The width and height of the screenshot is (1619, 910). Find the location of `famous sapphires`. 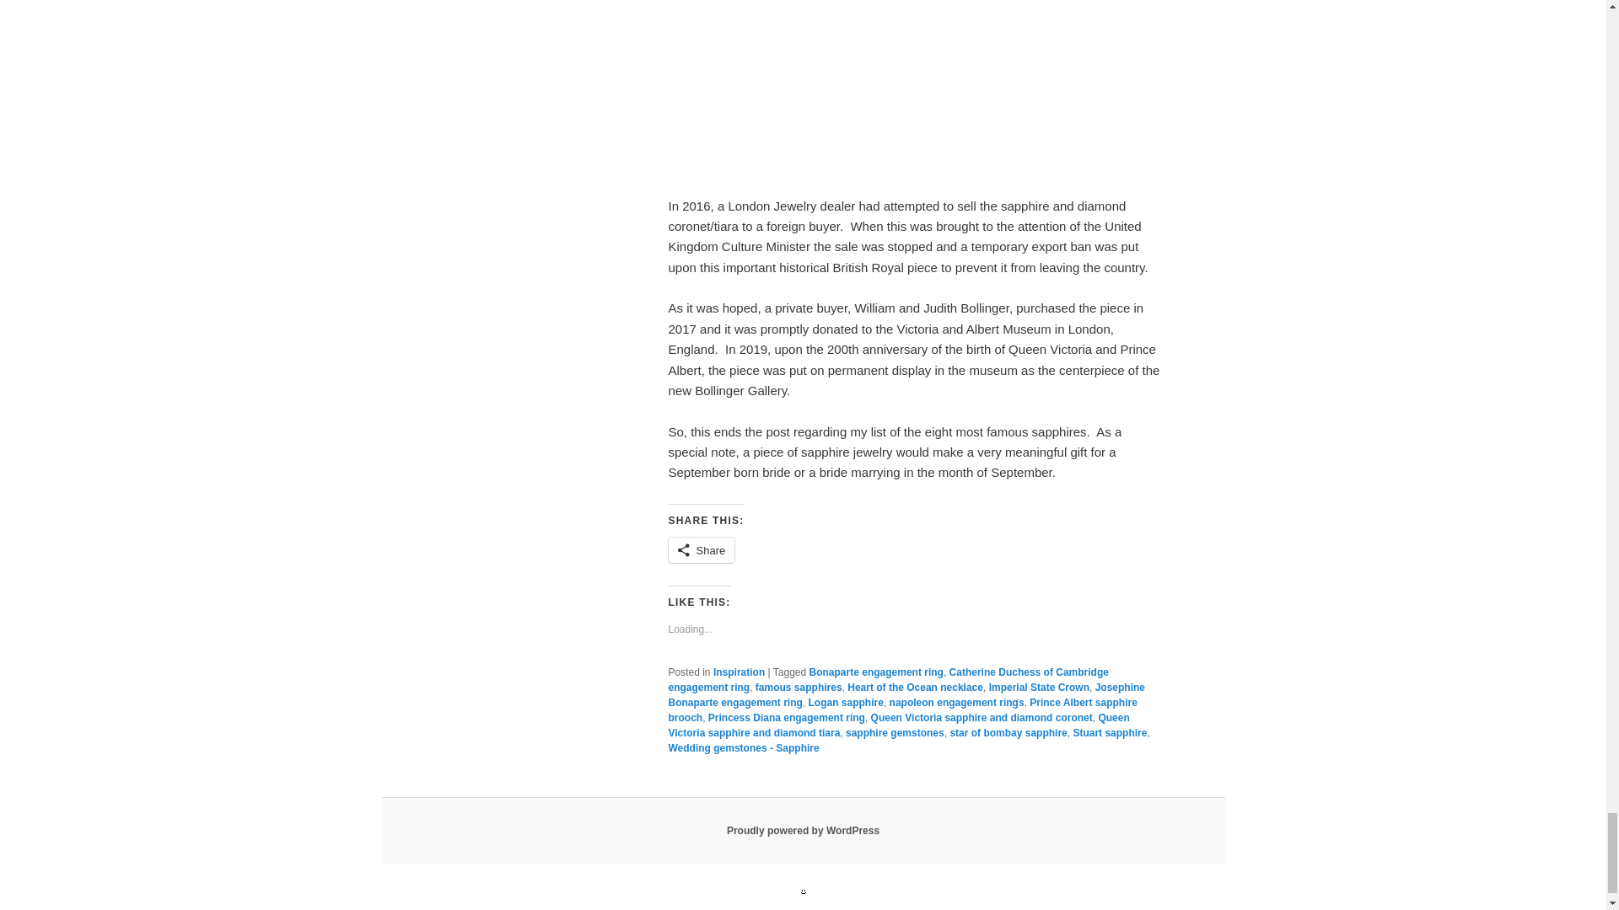

famous sapphires is located at coordinates (799, 687).